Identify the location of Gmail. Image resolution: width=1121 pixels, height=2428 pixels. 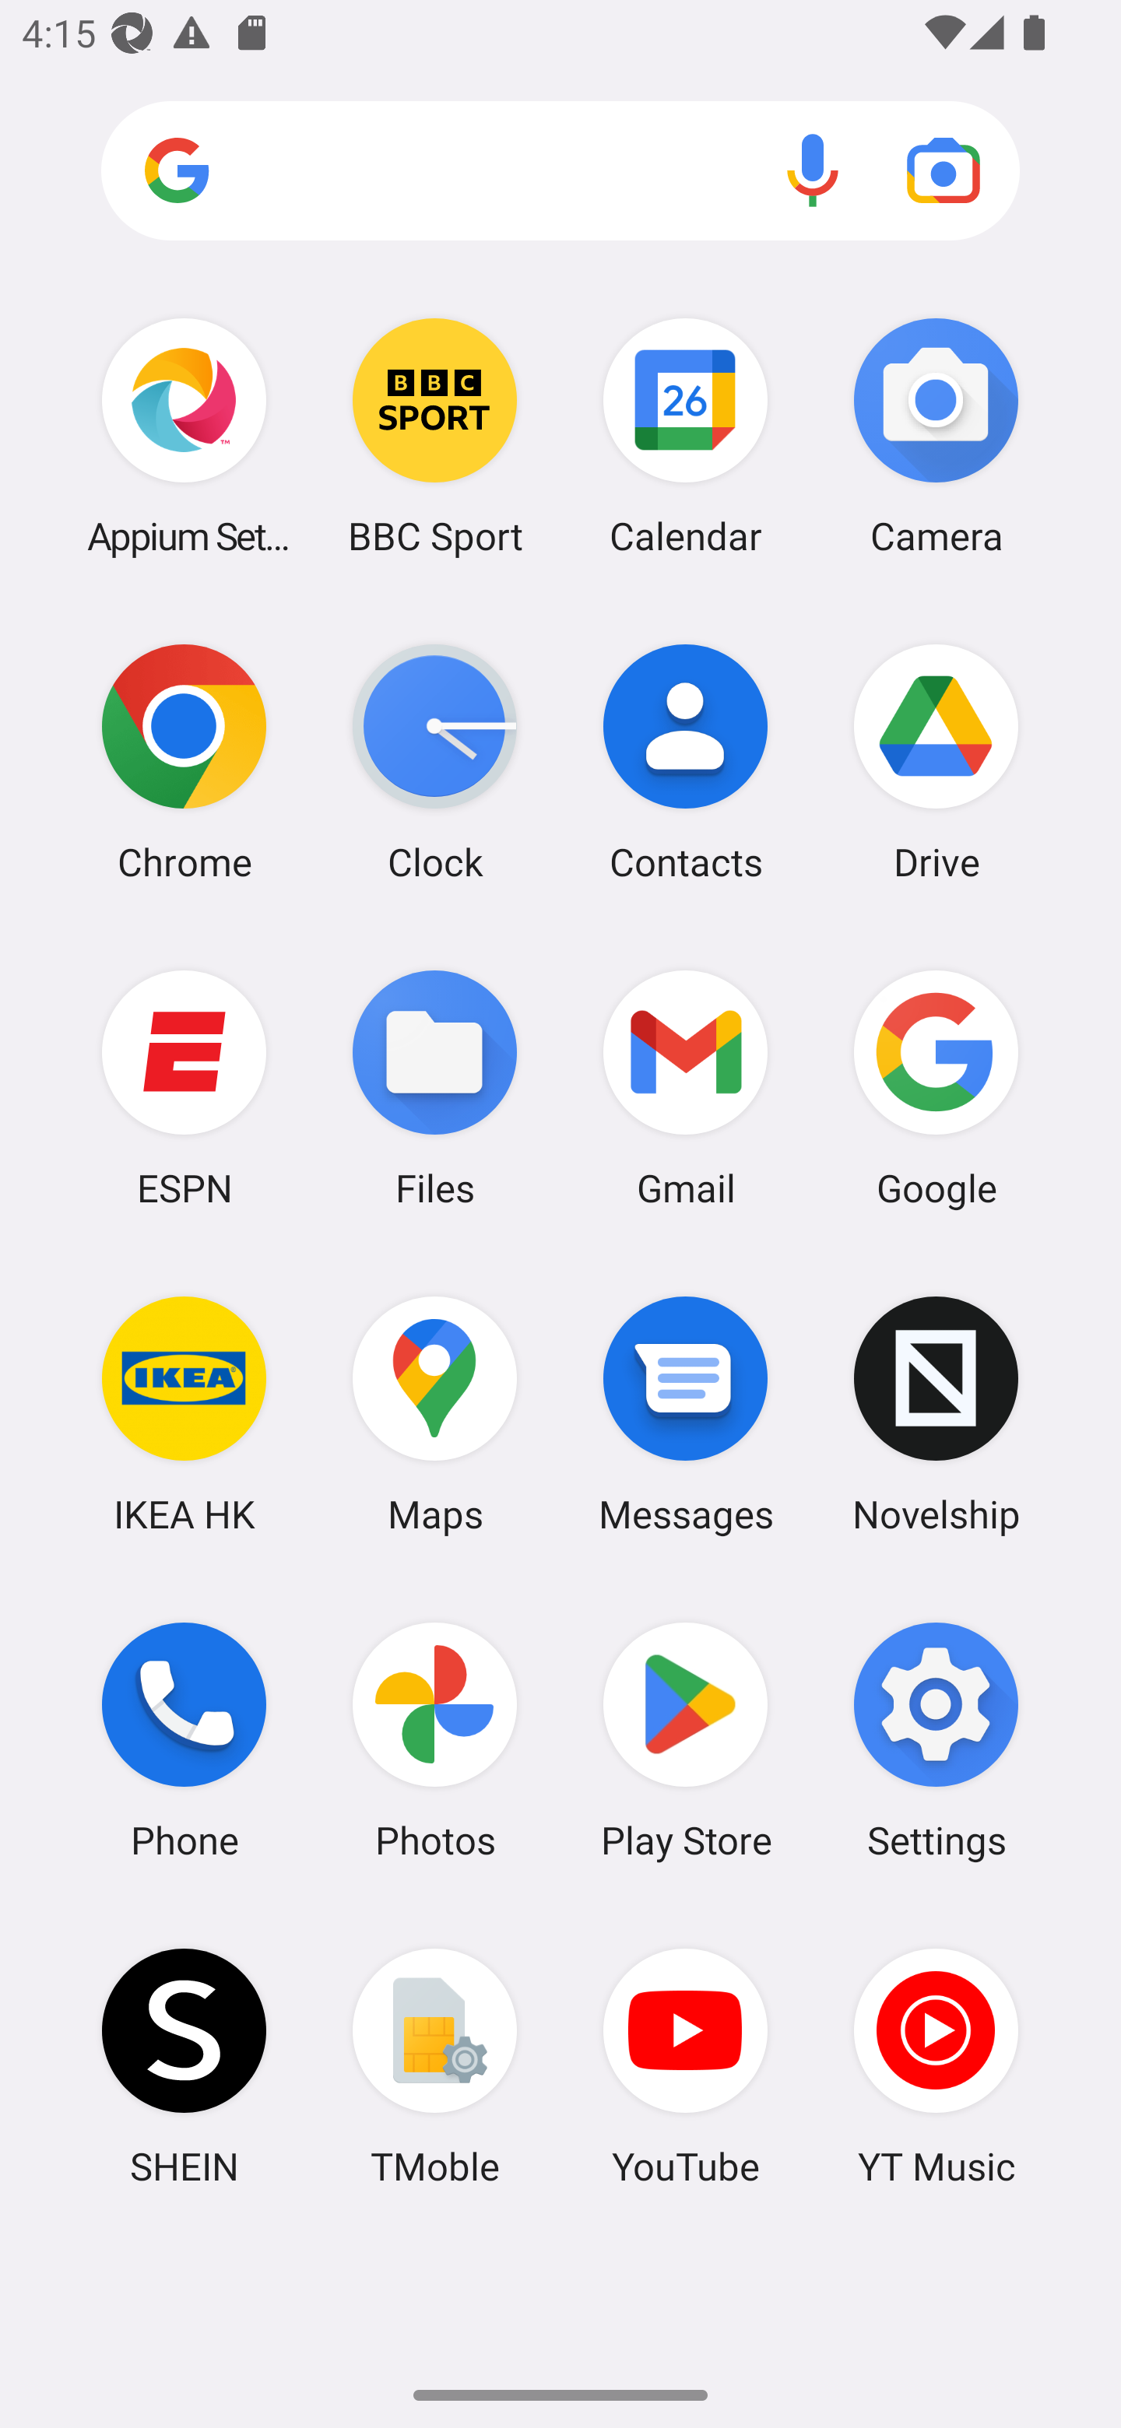
(686, 1087).